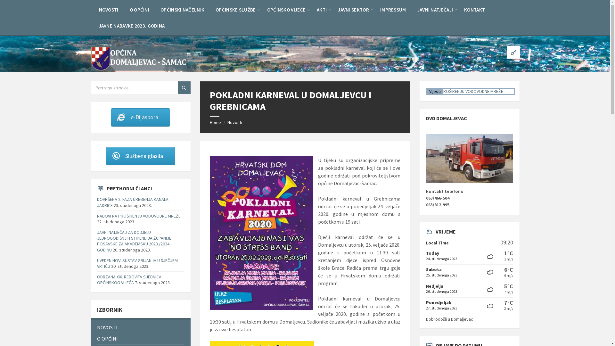 The image size is (615, 346). What do you see at coordinates (475, 10) in the screenshot?
I see `KONTAKT` at bounding box center [475, 10].